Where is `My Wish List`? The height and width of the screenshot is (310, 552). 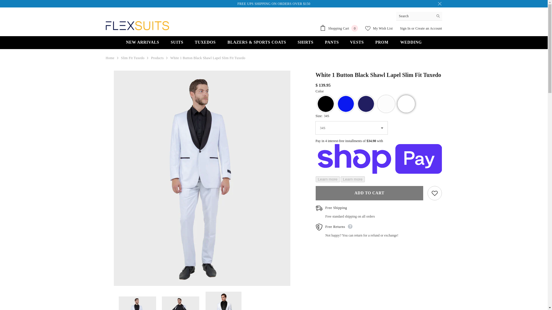 My Wish List is located at coordinates (379, 28).